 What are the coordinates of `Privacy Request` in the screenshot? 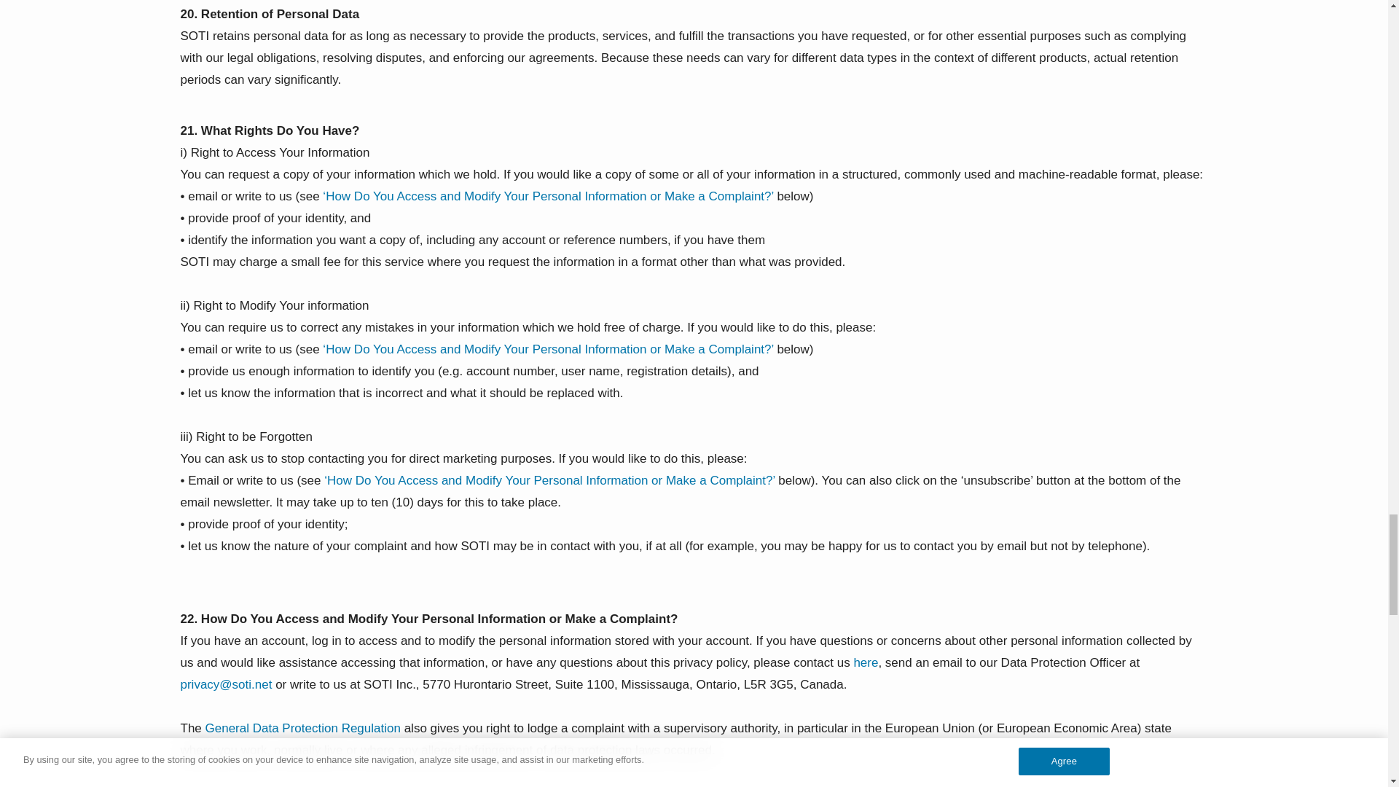 It's located at (866, 662).